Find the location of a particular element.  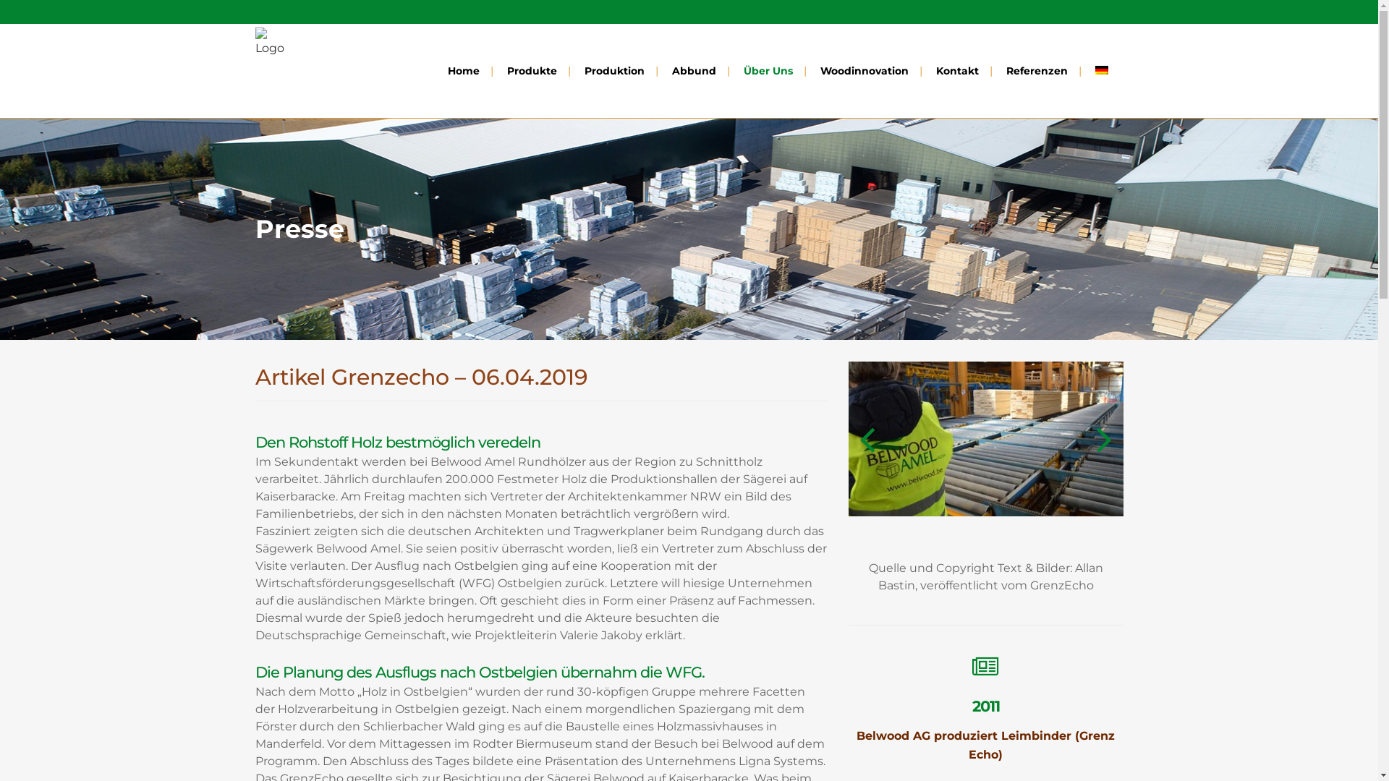

Woodinnovation is located at coordinates (864, 71).